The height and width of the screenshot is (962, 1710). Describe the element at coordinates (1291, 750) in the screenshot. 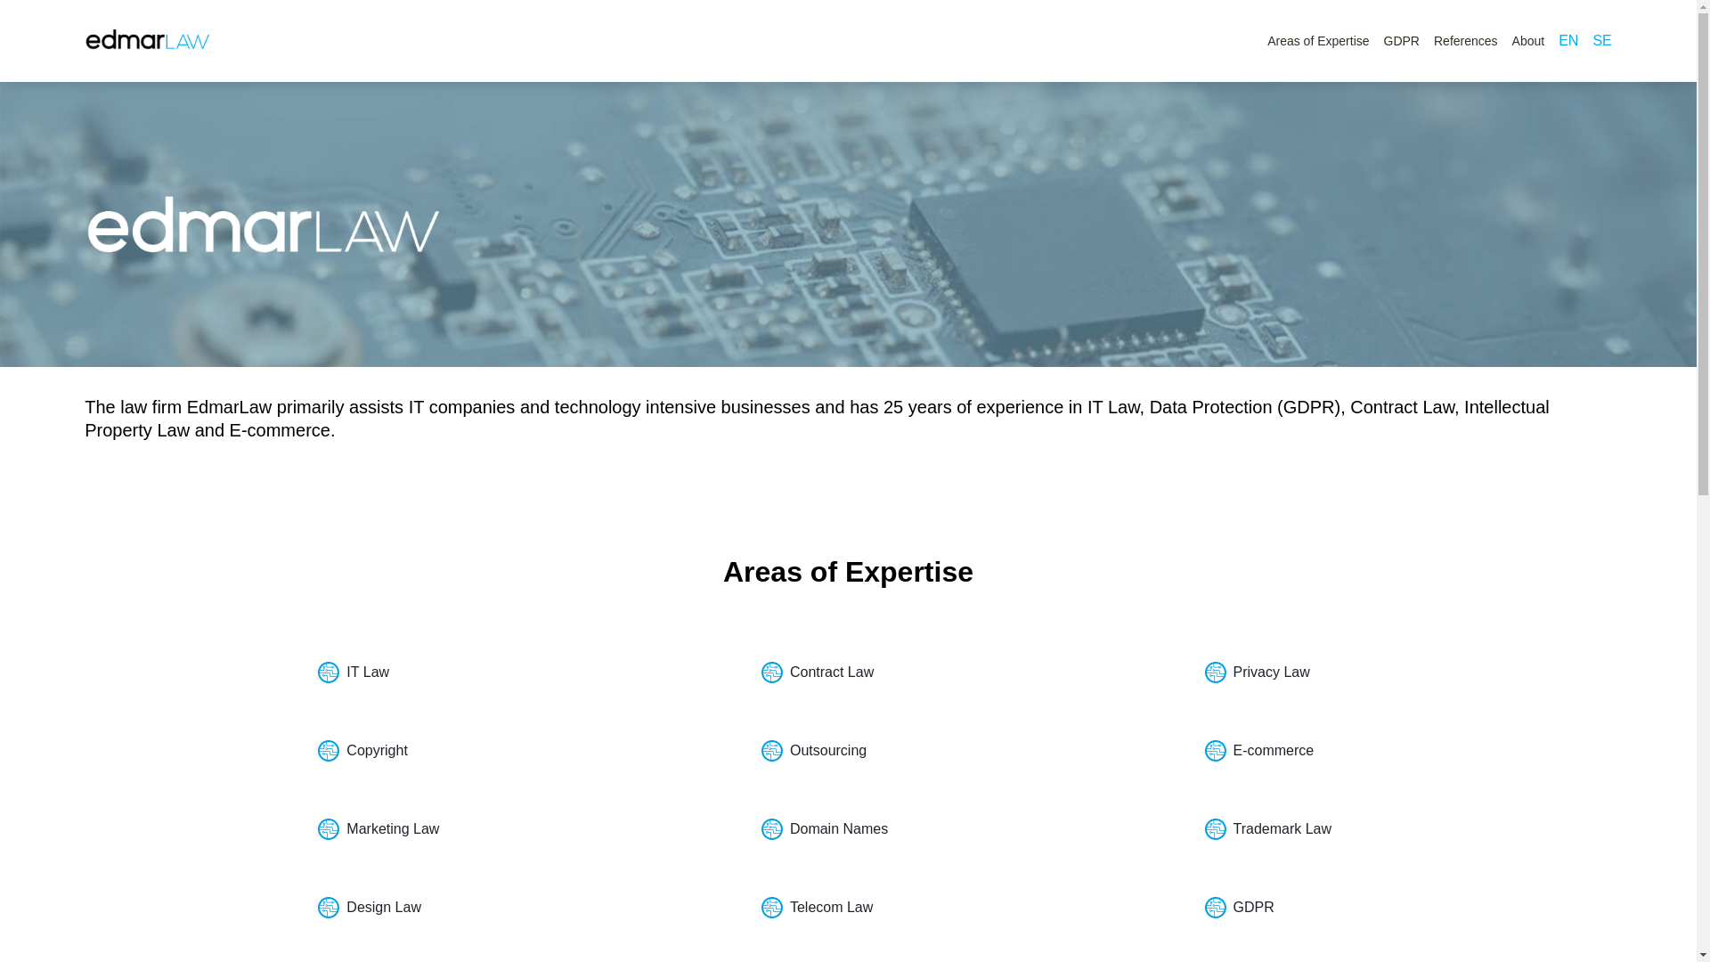

I see `E-commerce` at that location.